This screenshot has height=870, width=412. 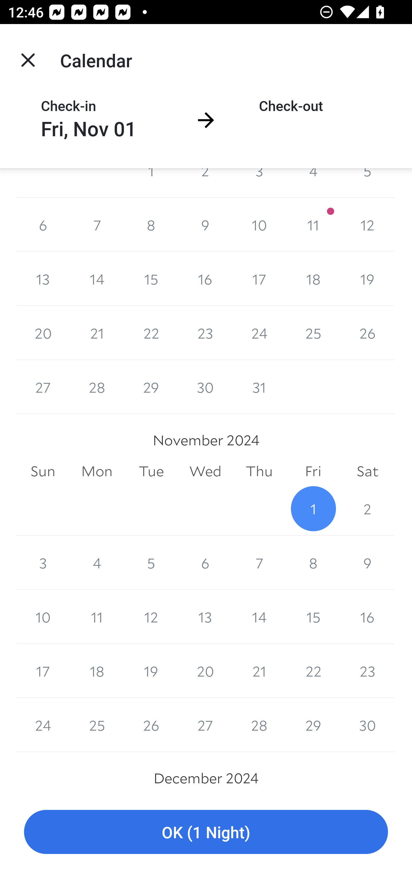 What do you see at coordinates (206, 832) in the screenshot?
I see `OK (1 Night)` at bounding box center [206, 832].